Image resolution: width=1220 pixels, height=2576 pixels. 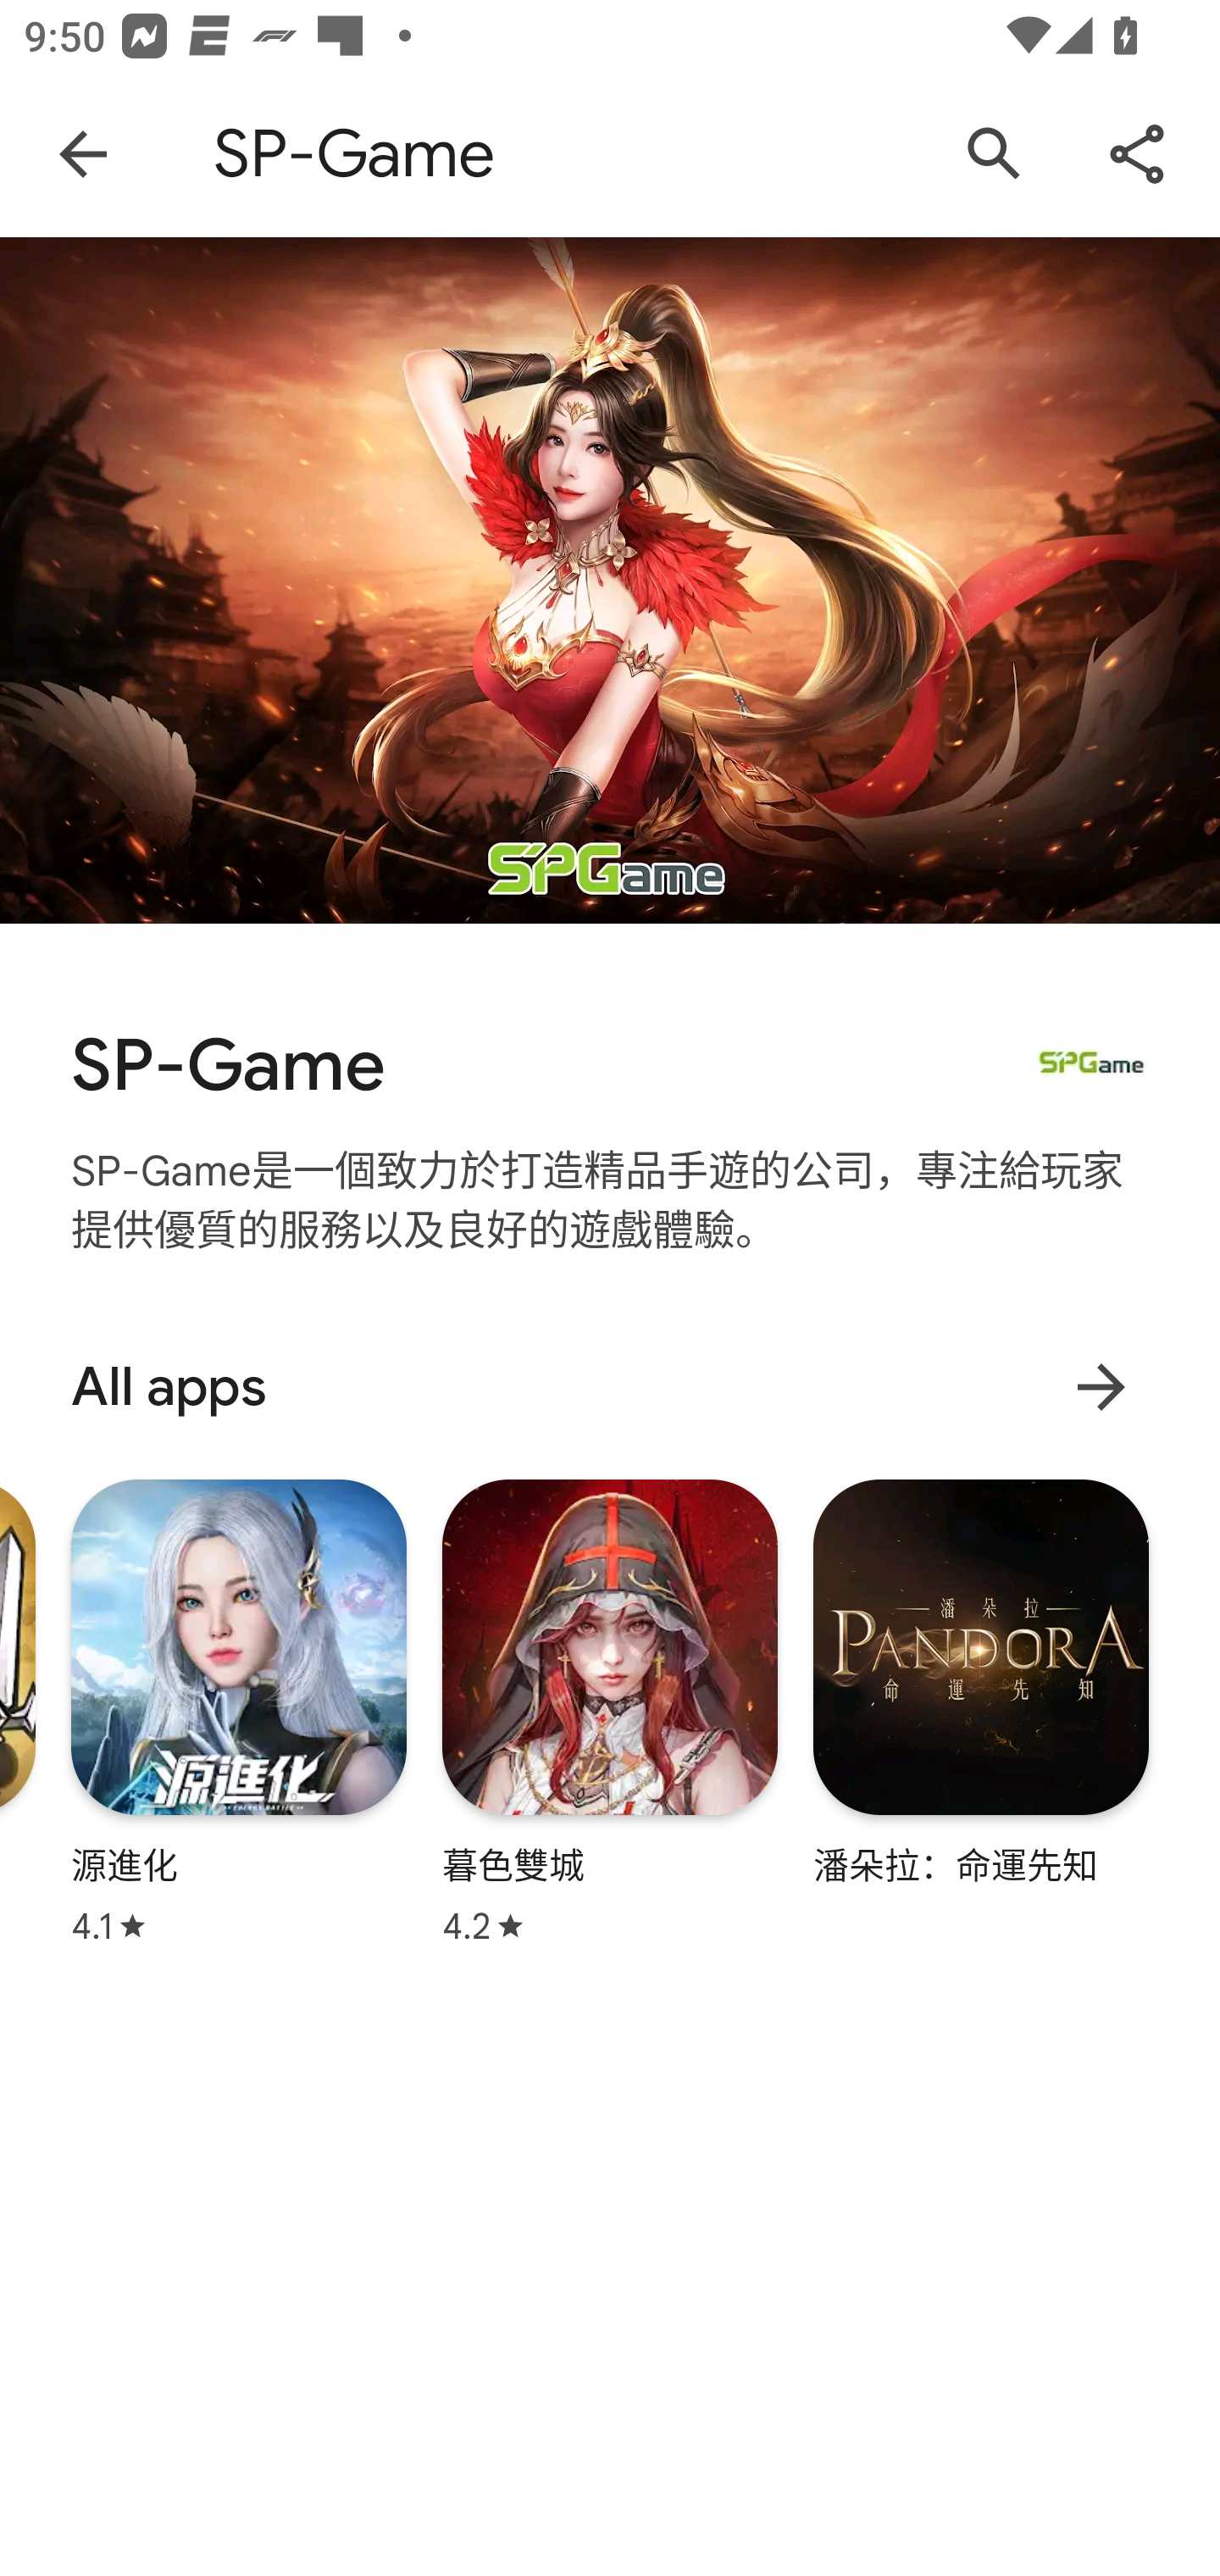 What do you see at coordinates (1101, 1386) in the screenshot?
I see `More results for All apps` at bounding box center [1101, 1386].